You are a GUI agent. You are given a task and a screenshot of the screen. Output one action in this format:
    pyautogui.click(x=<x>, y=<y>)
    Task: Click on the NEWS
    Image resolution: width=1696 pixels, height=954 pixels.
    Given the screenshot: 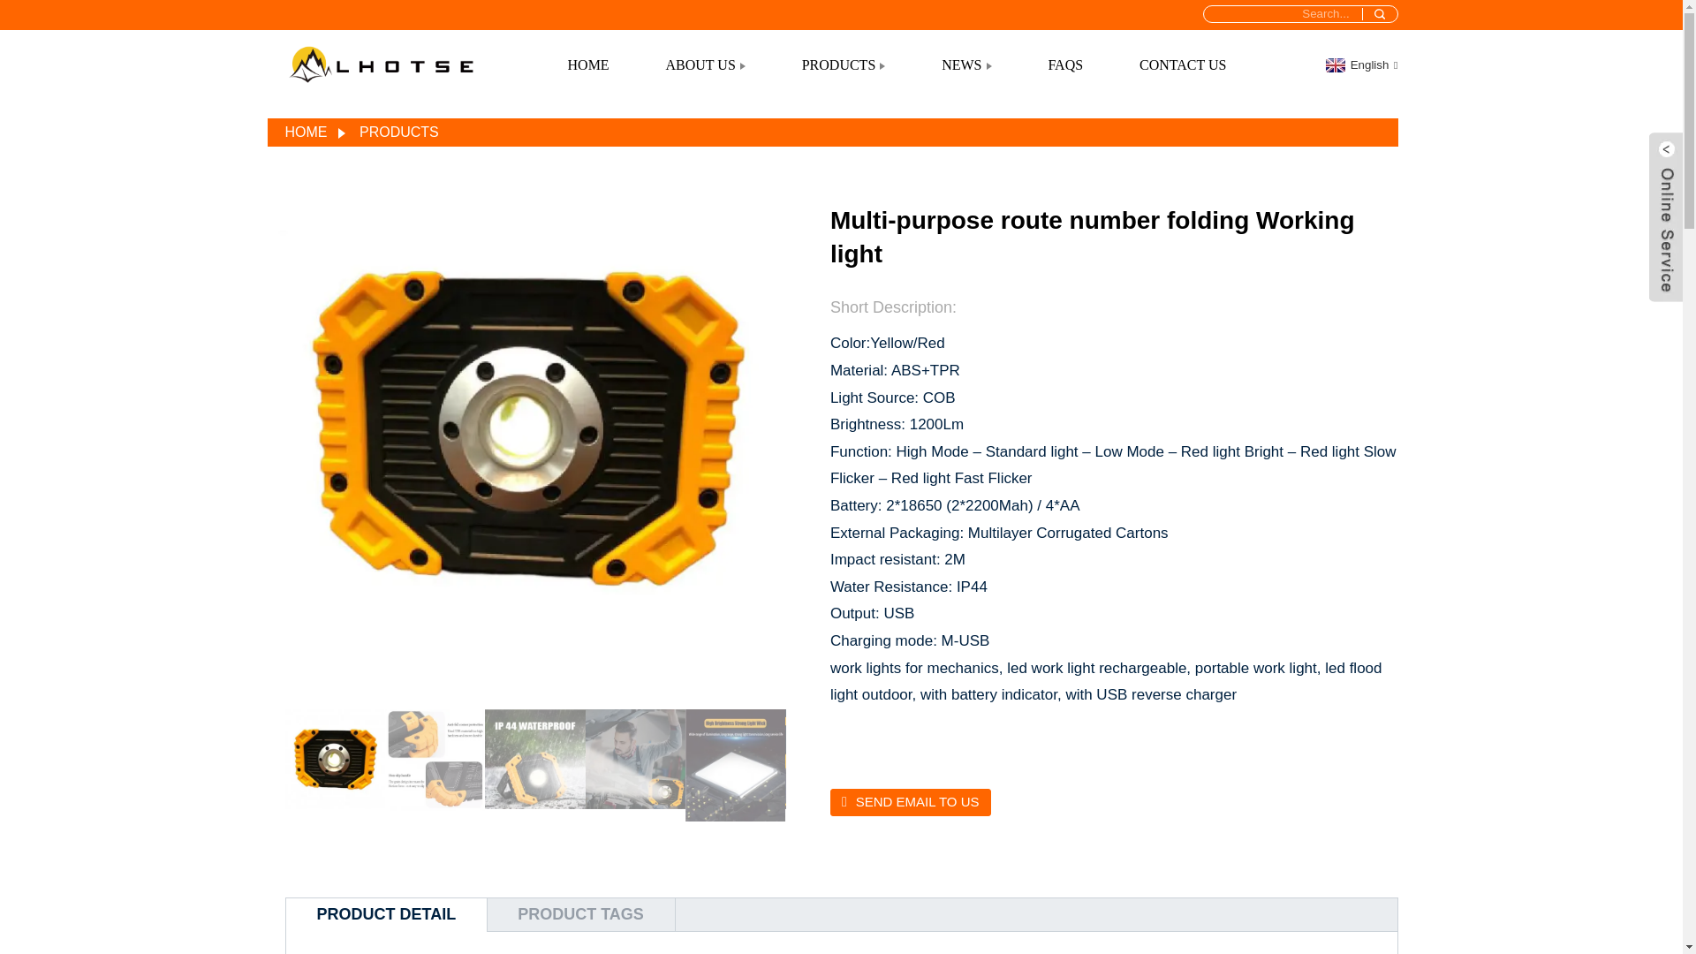 What is the action you would take?
    pyautogui.click(x=966, y=65)
    